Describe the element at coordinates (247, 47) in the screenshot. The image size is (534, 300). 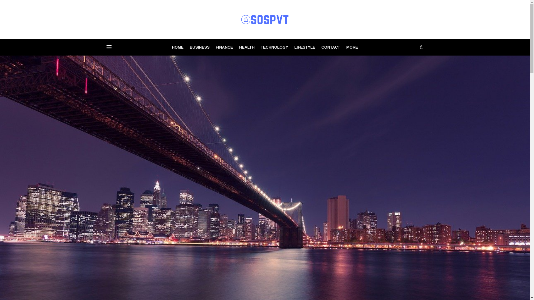
I see `HEALTH` at that location.